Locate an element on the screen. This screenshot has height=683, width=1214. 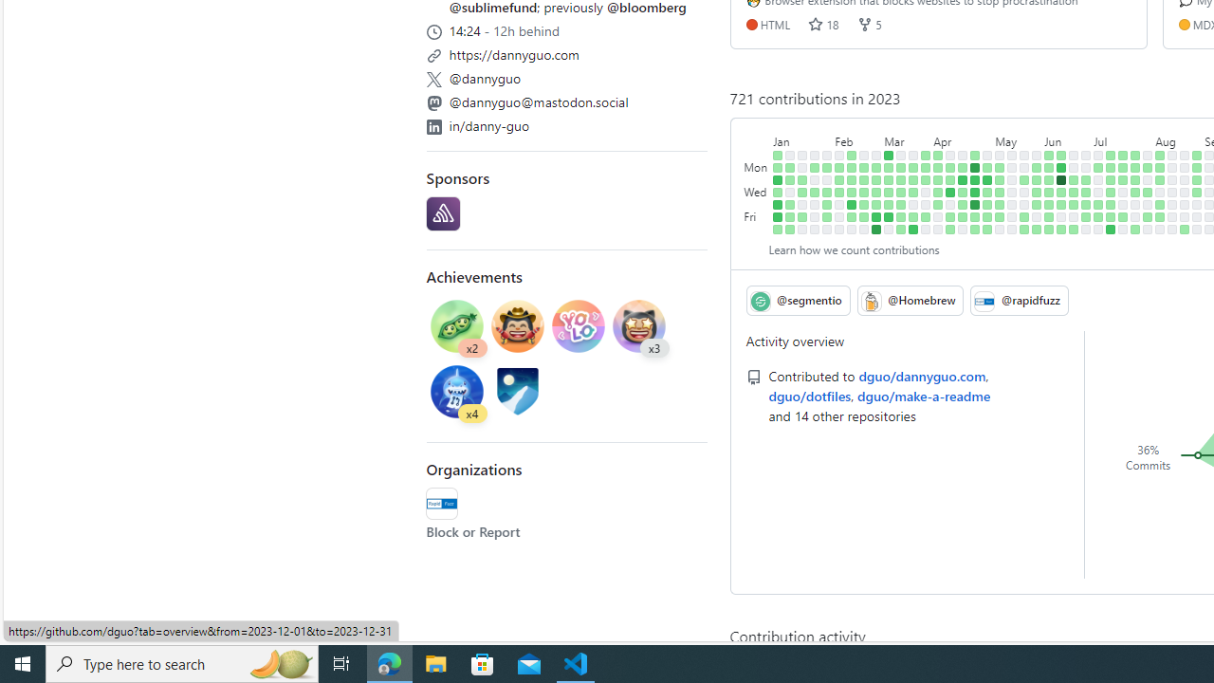
1 contribution on January 18th. is located at coordinates (802, 192).